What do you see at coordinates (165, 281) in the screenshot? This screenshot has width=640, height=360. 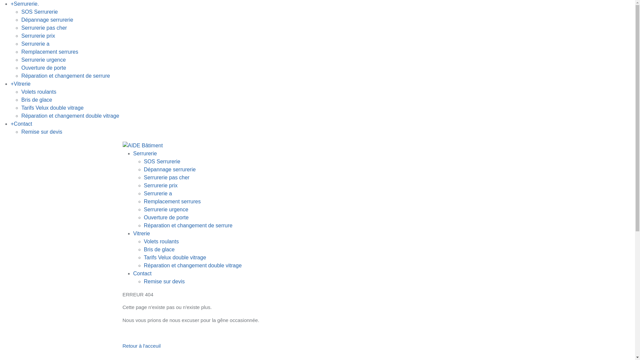 I see `Remise sur devis` at bounding box center [165, 281].